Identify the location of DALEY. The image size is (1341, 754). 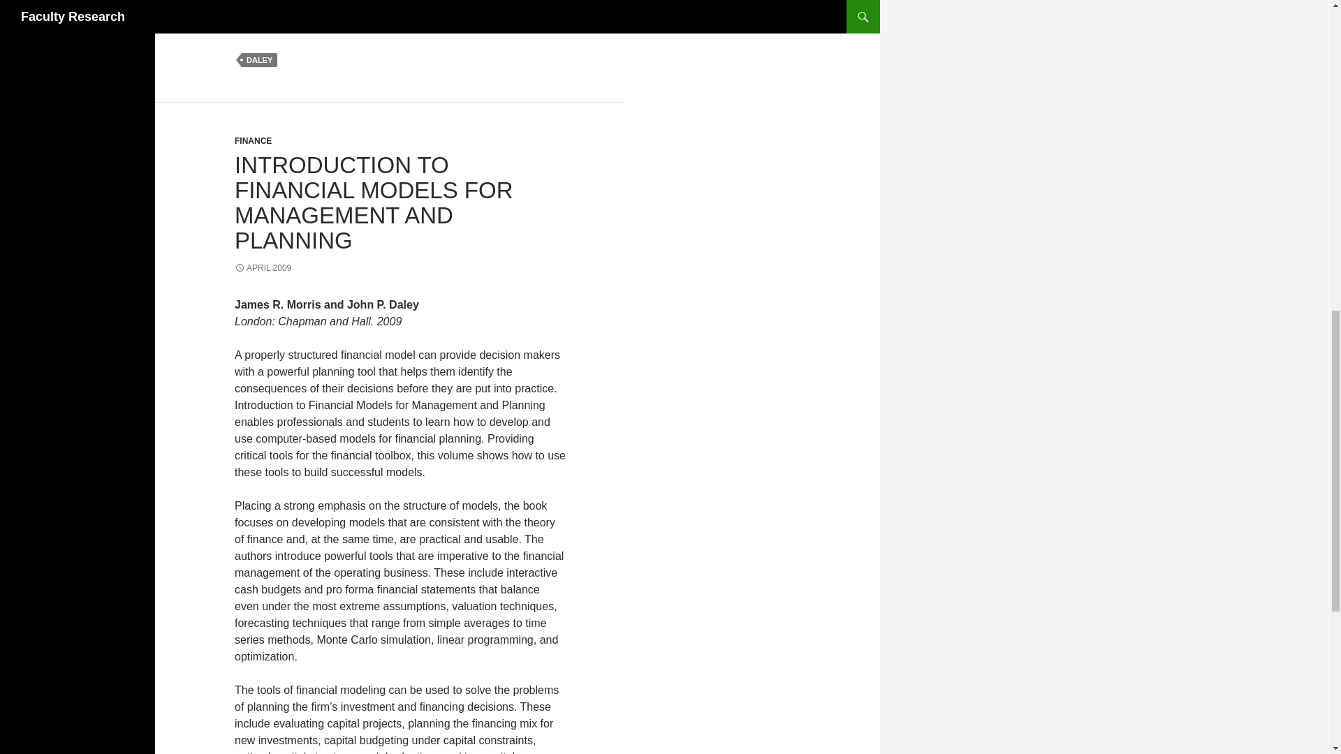
(259, 60).